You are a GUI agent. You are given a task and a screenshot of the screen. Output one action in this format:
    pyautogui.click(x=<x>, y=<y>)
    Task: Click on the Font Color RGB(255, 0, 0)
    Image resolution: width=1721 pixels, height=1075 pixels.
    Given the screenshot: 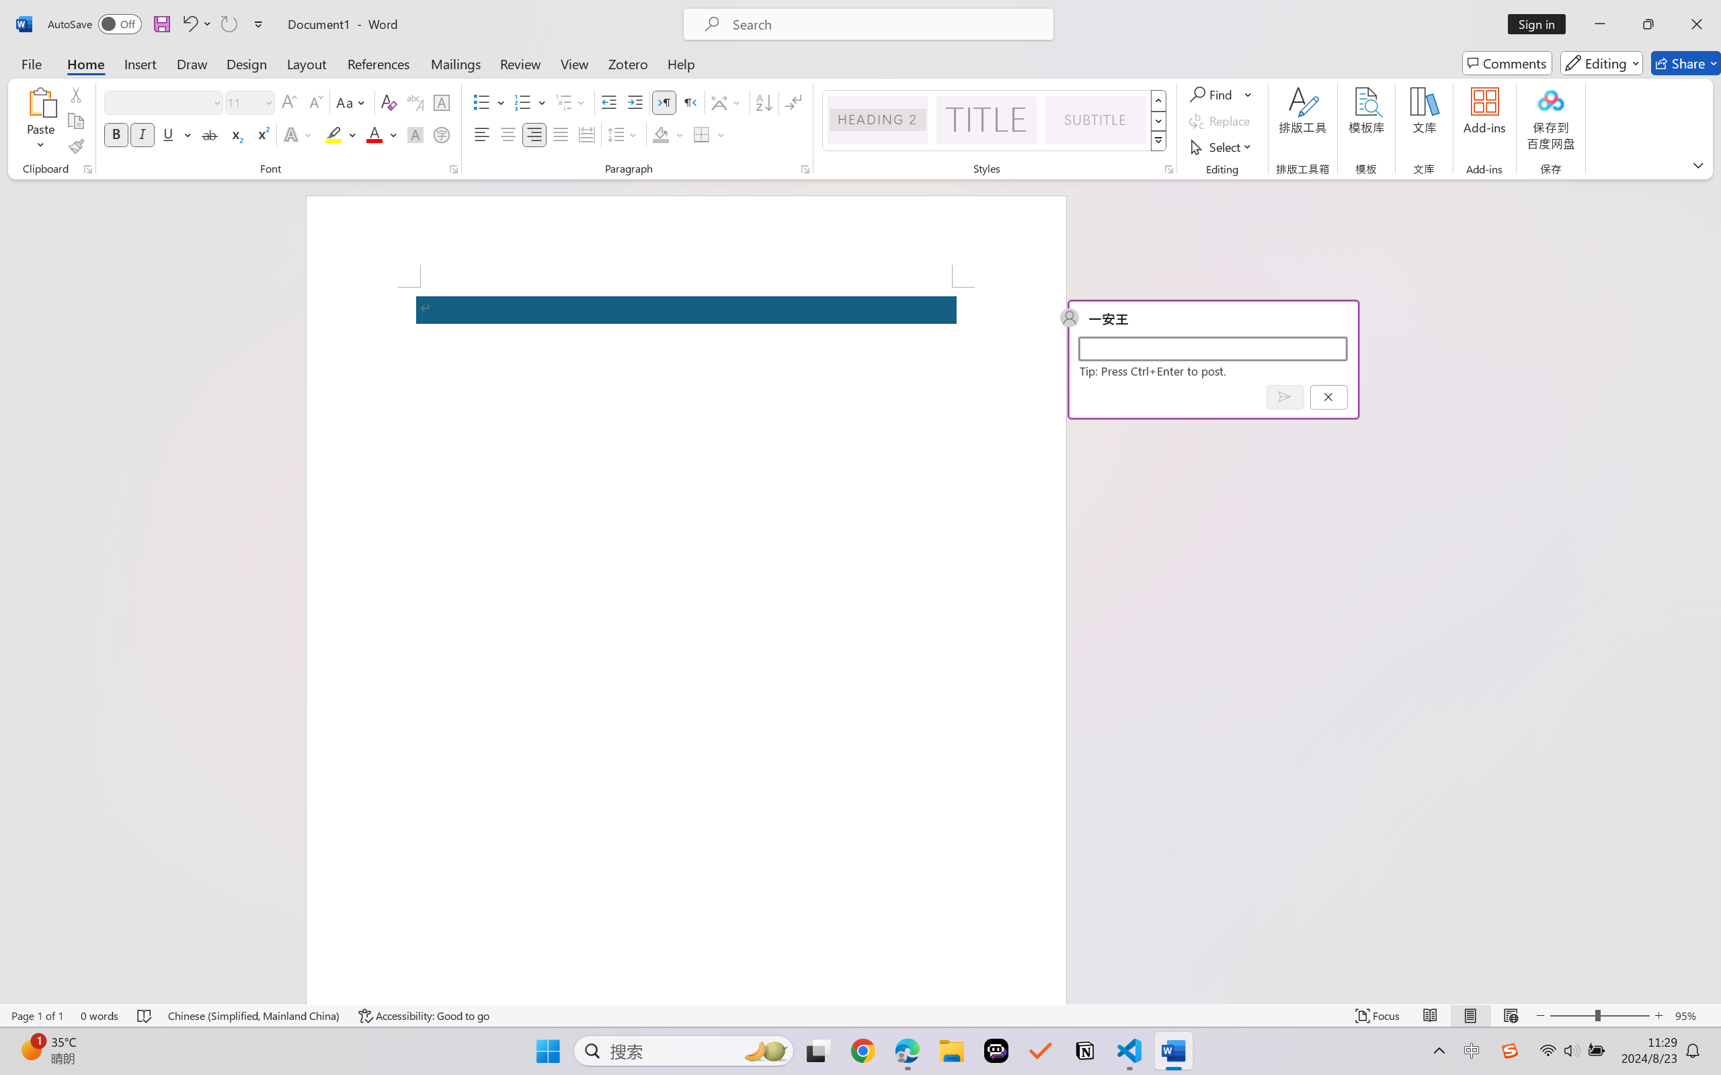 What is the action you would take?
    pyautogui.click(x=375, y=134)
    